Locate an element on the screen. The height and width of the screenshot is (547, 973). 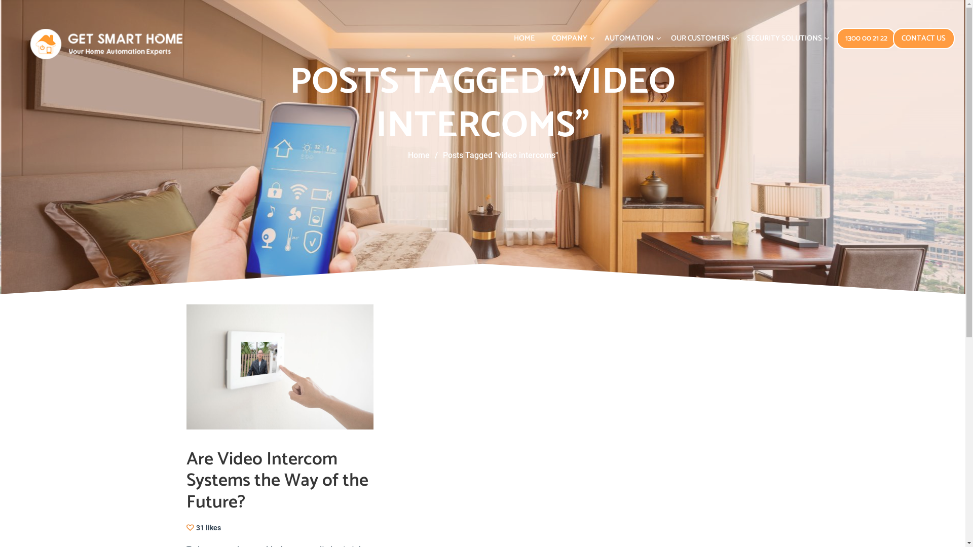
31 likes is located at coordinates (204, 528).